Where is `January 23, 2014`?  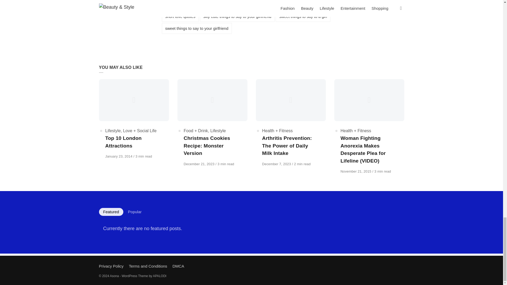 January 23, 2014 is located at coordinates (119, 156).